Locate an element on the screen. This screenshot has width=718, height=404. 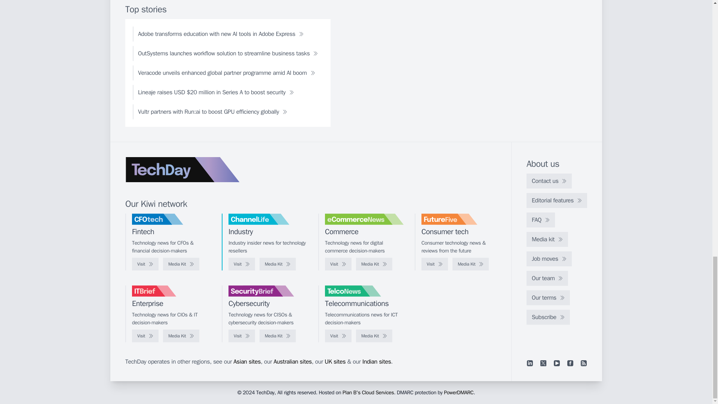
Visit is located at coordinates (242, 264).